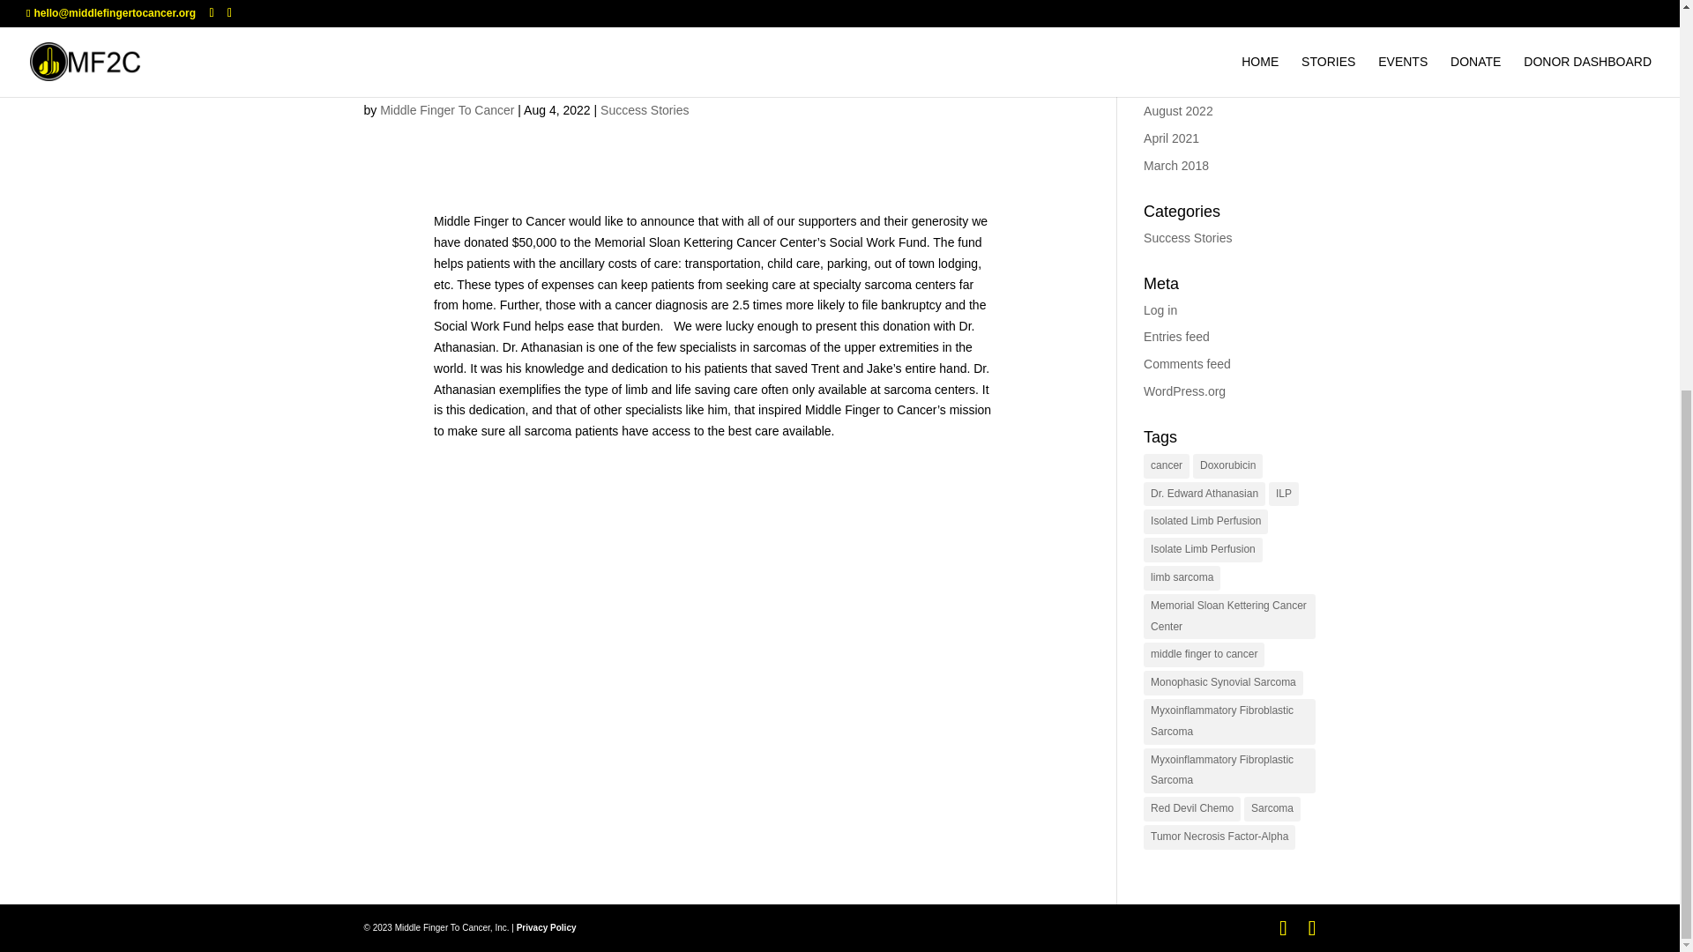 Image resolution: width=1693 pixels, height=952 pixels. Describe the element at coordinates (1185, 391) in the screenshot. I see `WordPress.org` at that location.